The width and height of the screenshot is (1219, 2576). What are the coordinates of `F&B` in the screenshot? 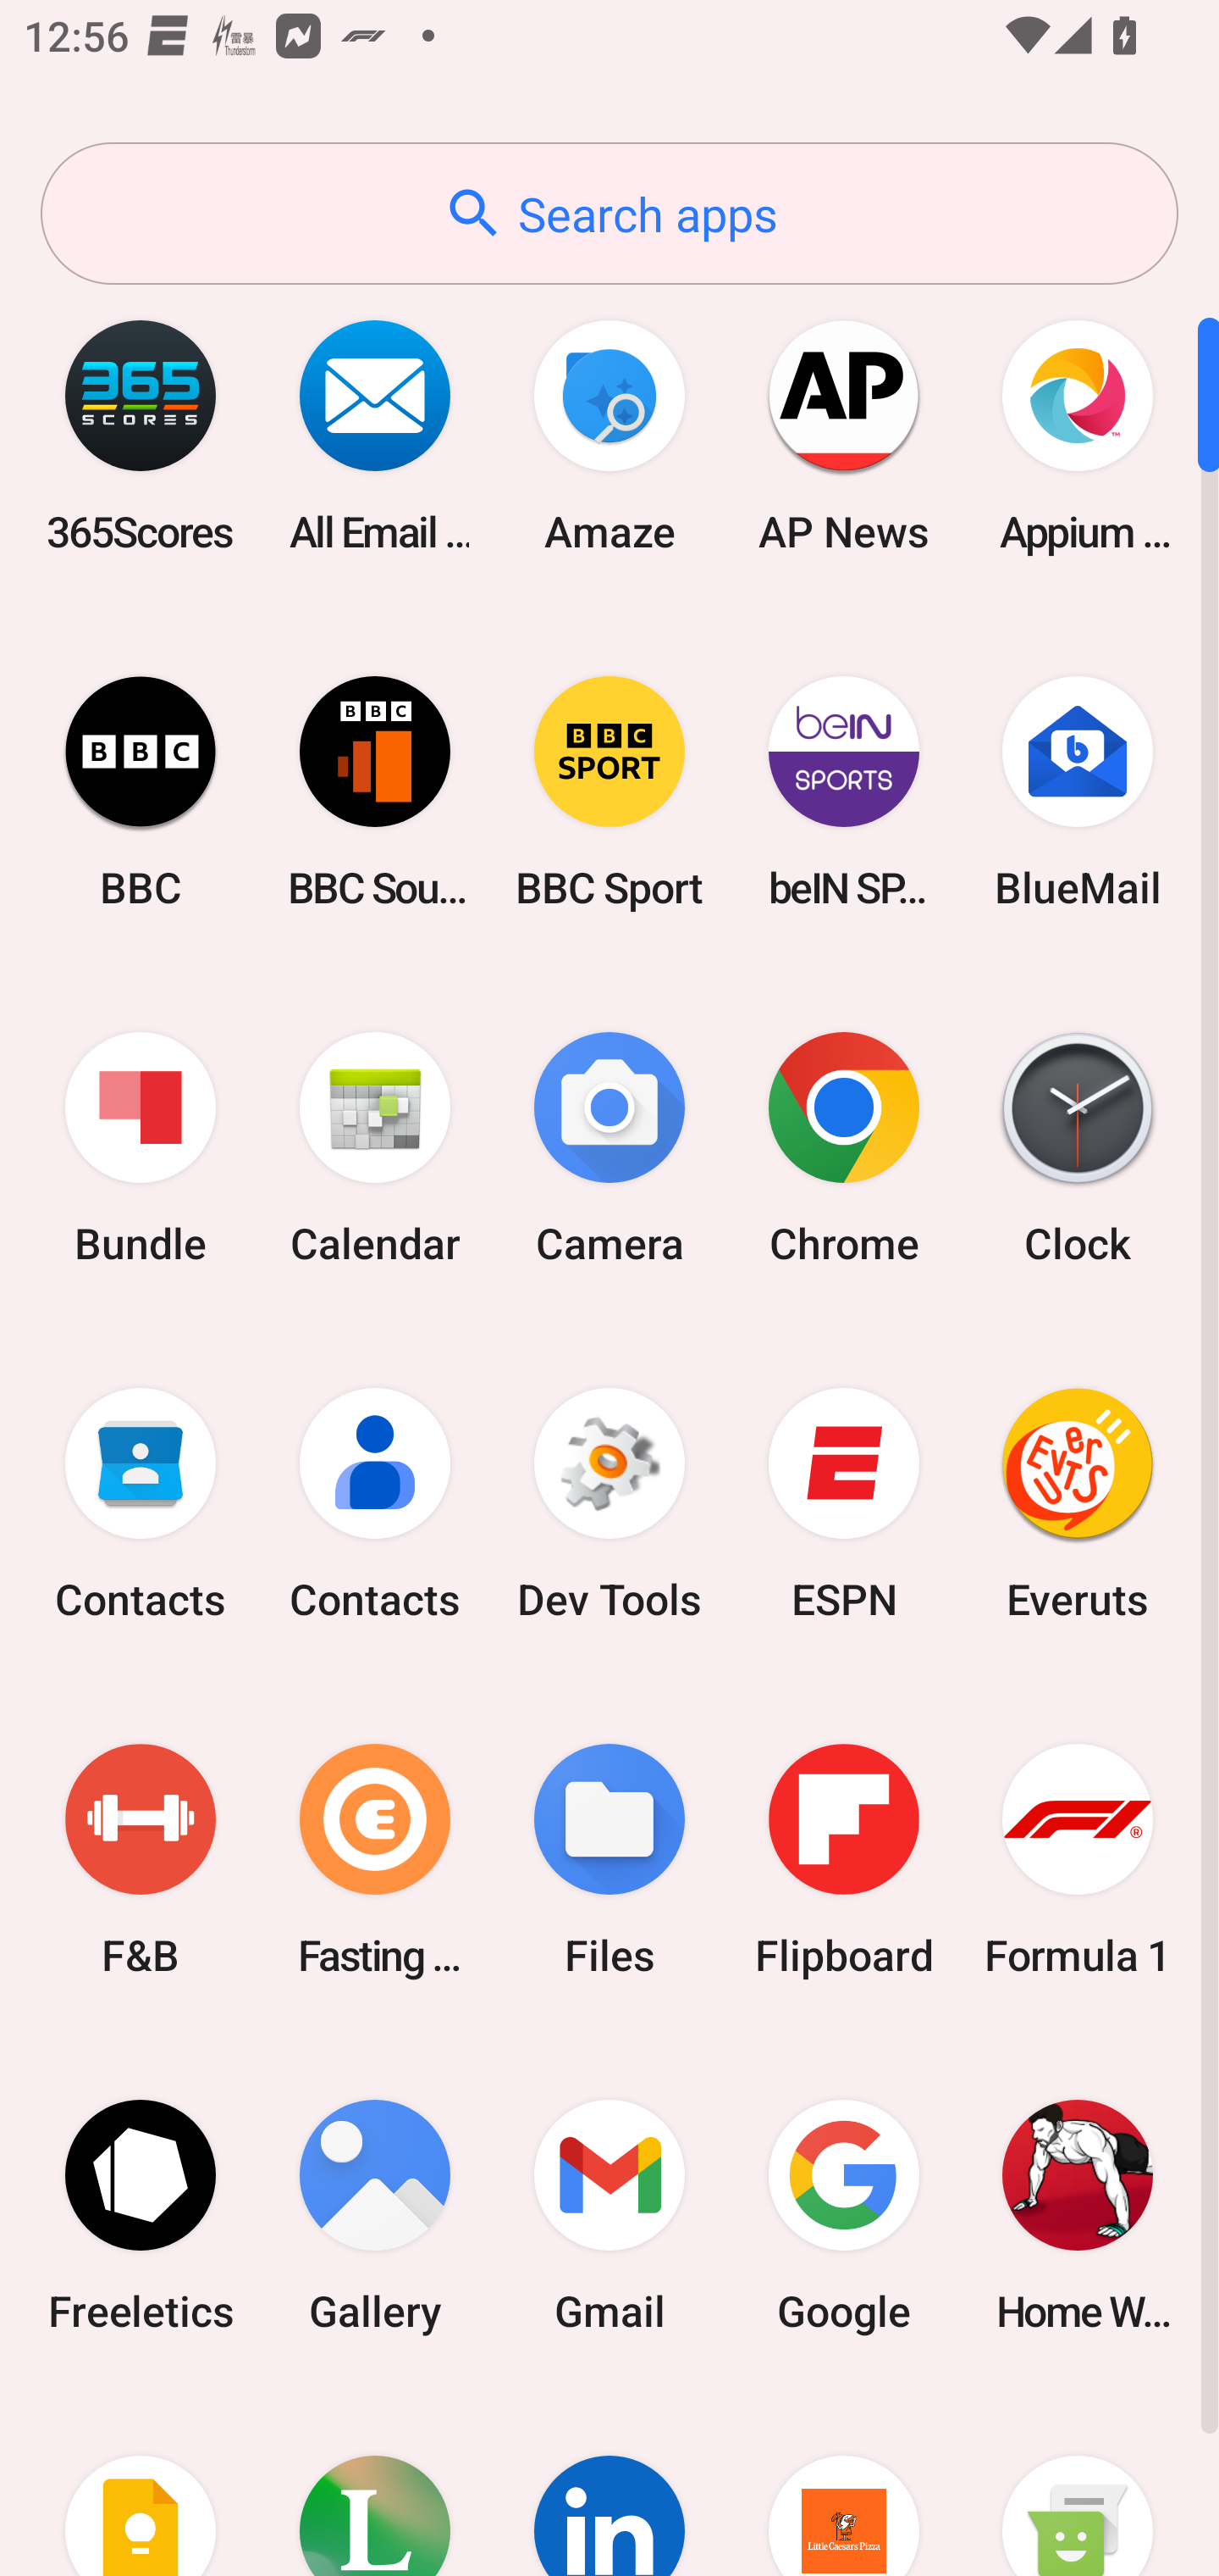 It's located at (141, 1859).